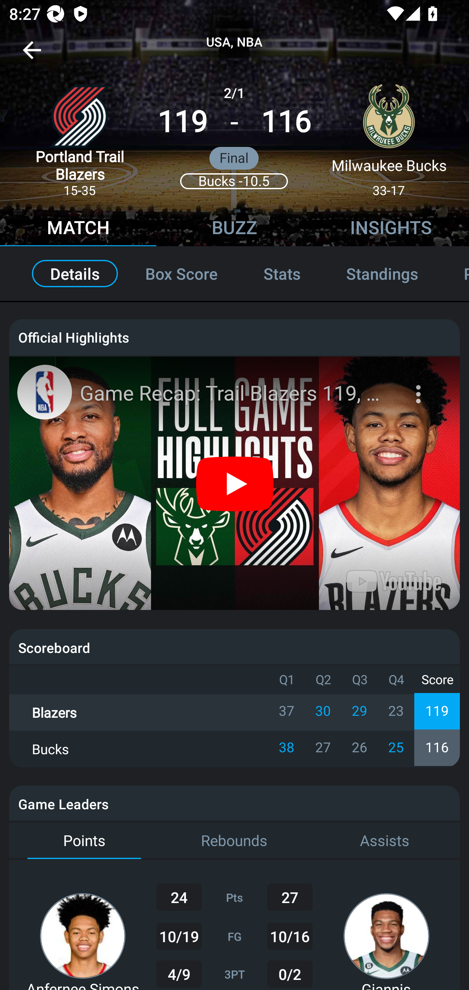  I want to click on Official Highlights, so click(234, 337).